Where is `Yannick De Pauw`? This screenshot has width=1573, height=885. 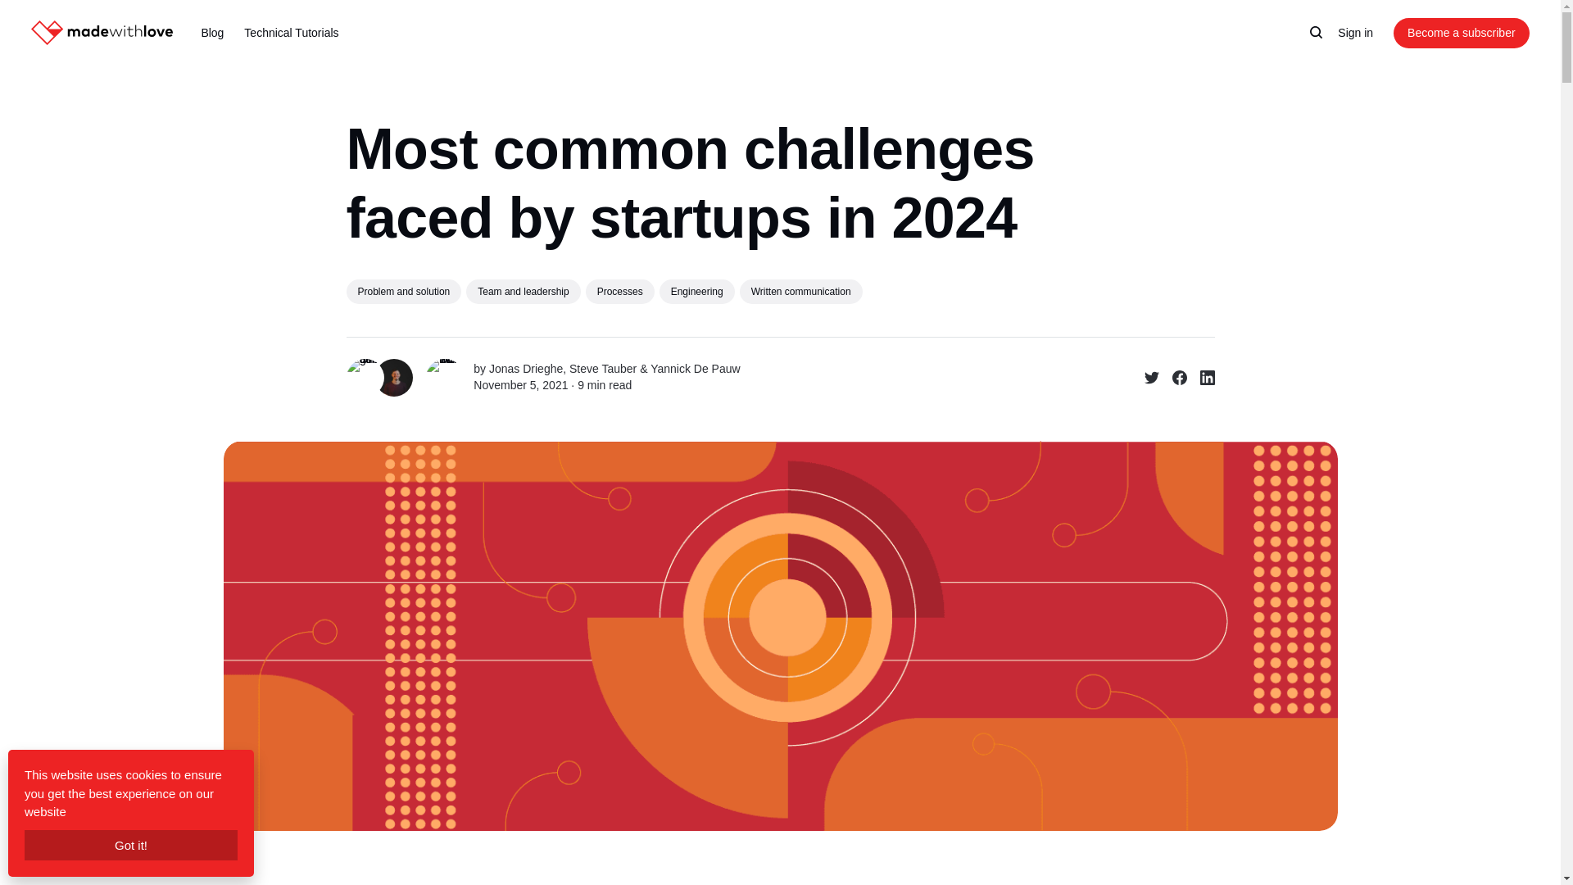 Yannick De Pauw is located at coordinates (695, 368).